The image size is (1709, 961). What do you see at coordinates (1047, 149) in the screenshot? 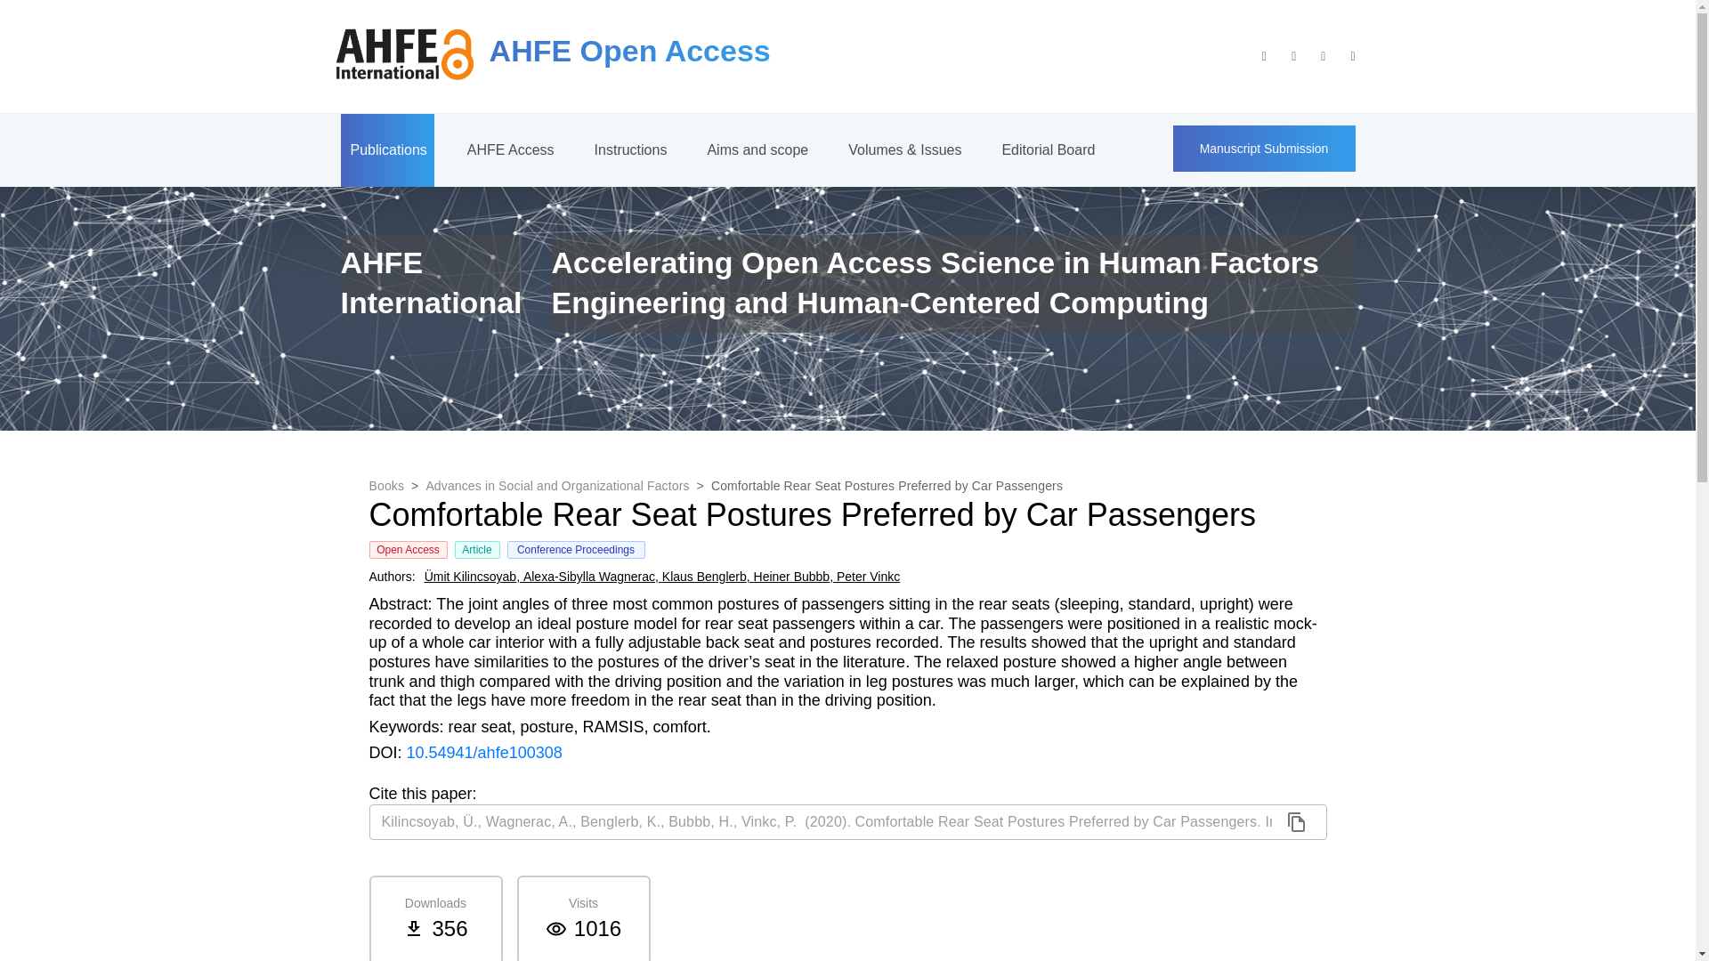
I see `Editorial Board` at bounding box center [1047, 149].